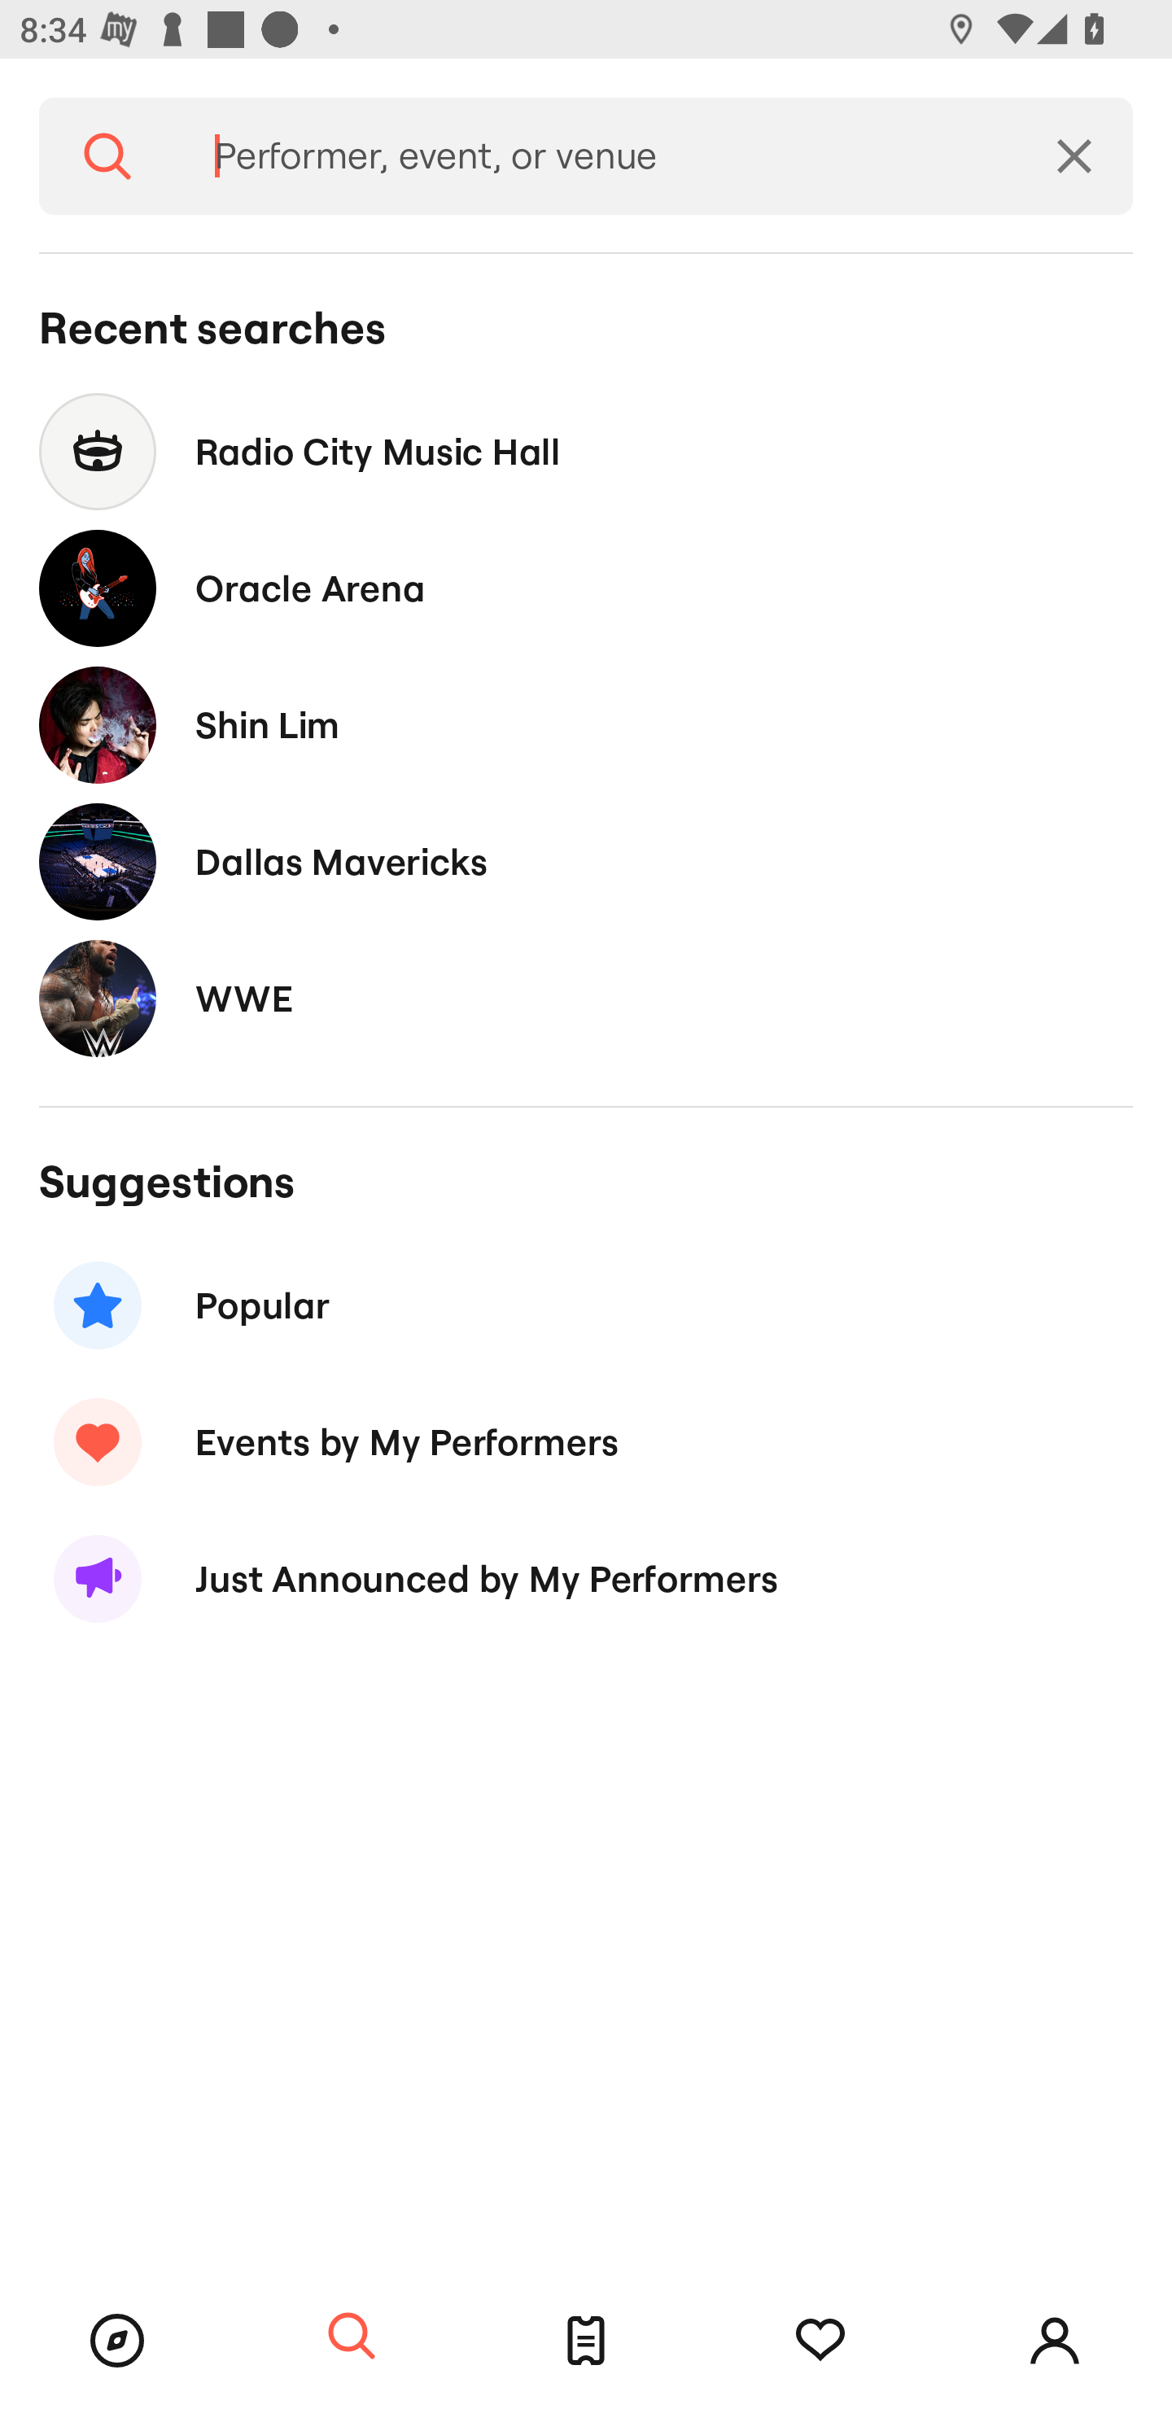 This screenshot has height=2409, width=1172. I want to click on Account, so click(1055, 2341).